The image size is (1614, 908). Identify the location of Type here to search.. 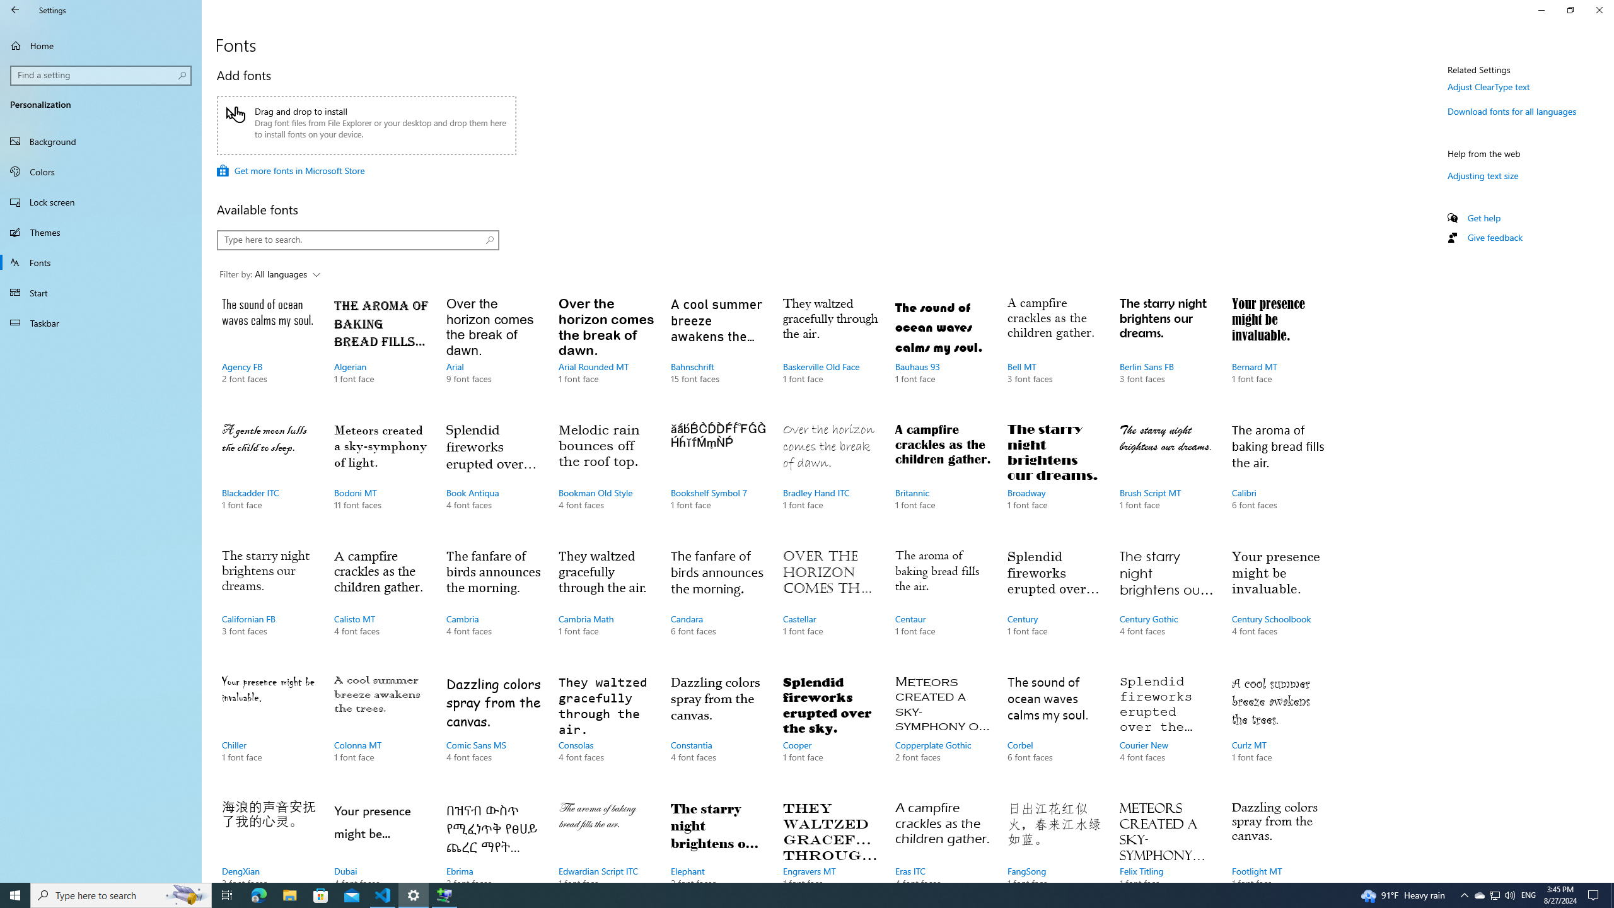
(358, 240).